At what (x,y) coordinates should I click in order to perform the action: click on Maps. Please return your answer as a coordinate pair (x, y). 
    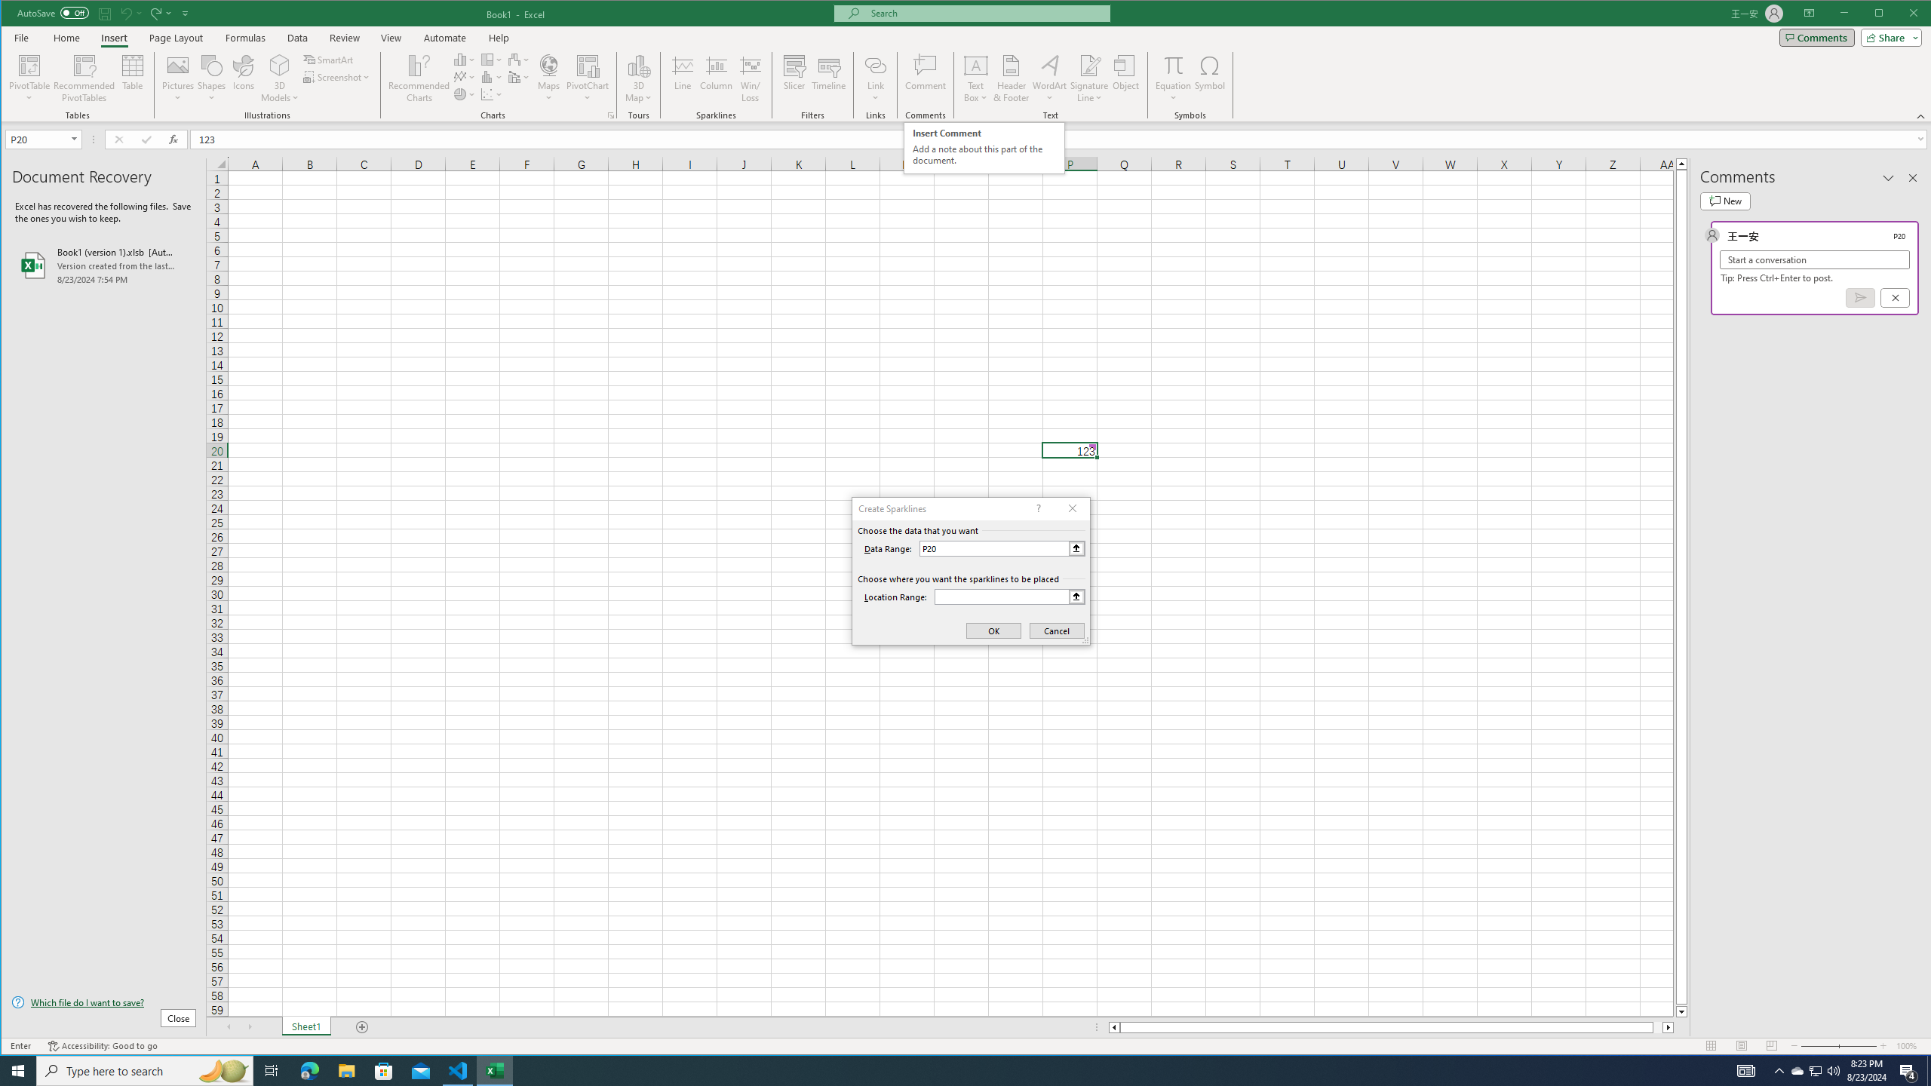
    Looking at the image, I should click on (549, 78).